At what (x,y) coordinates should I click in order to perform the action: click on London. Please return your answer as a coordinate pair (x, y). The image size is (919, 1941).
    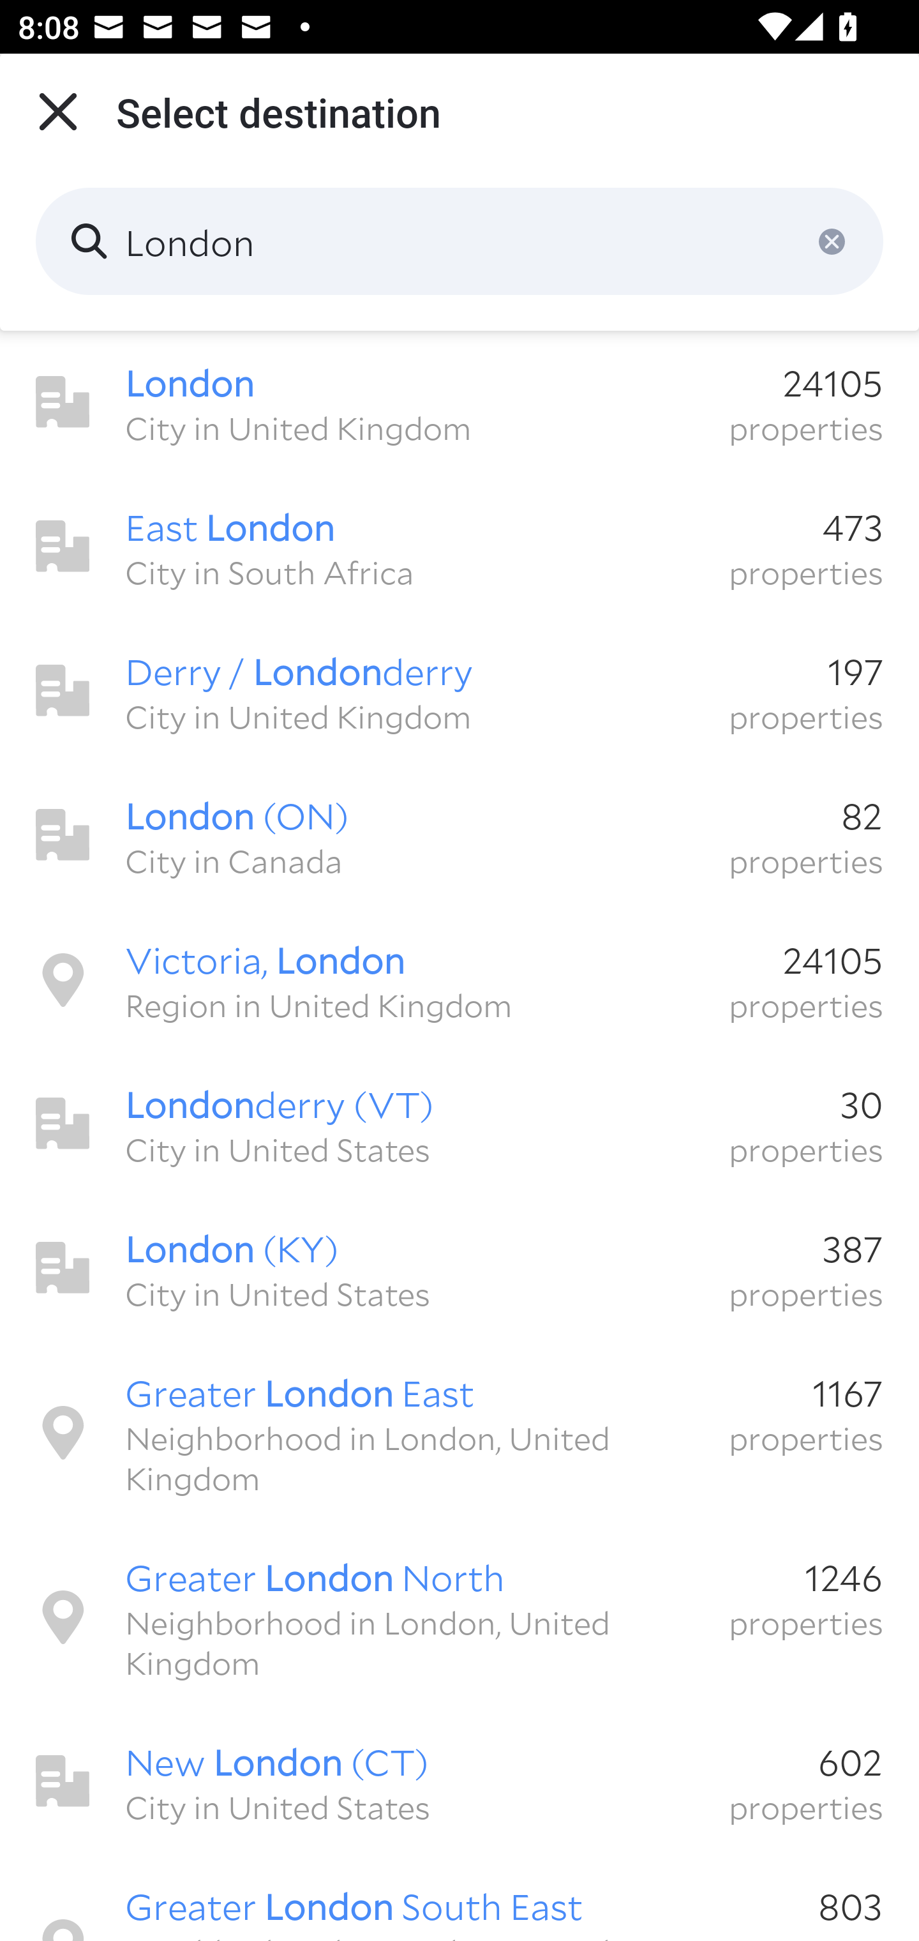
    Looking at the image, I should click on (459, 241).